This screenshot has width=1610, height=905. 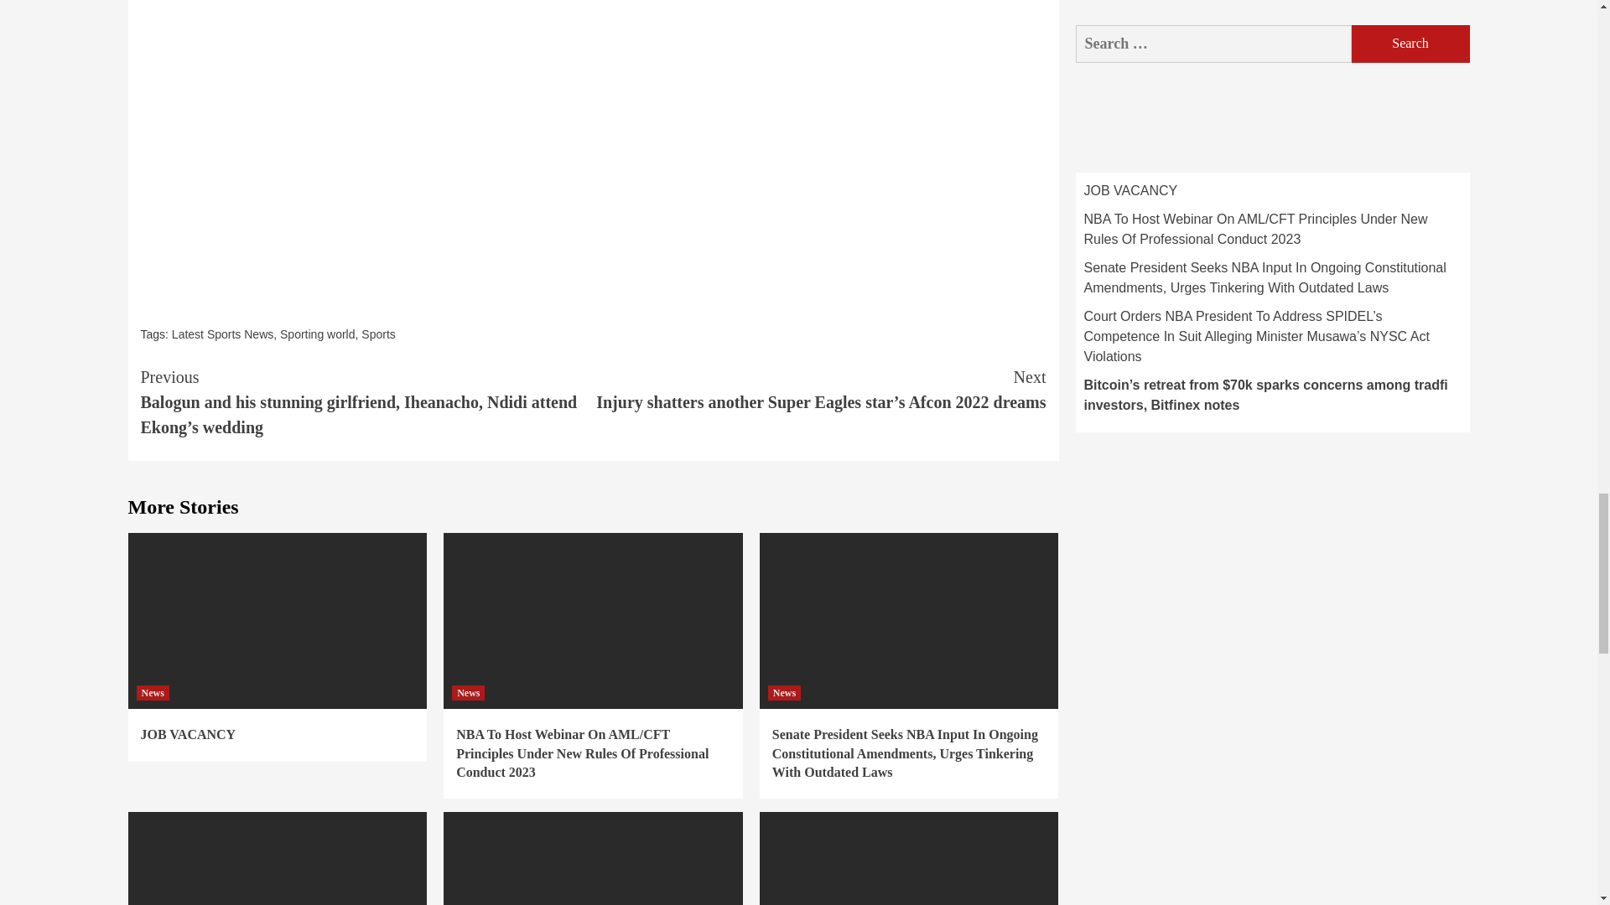 I want to click on Sporting world, so click(x=318, y=334).